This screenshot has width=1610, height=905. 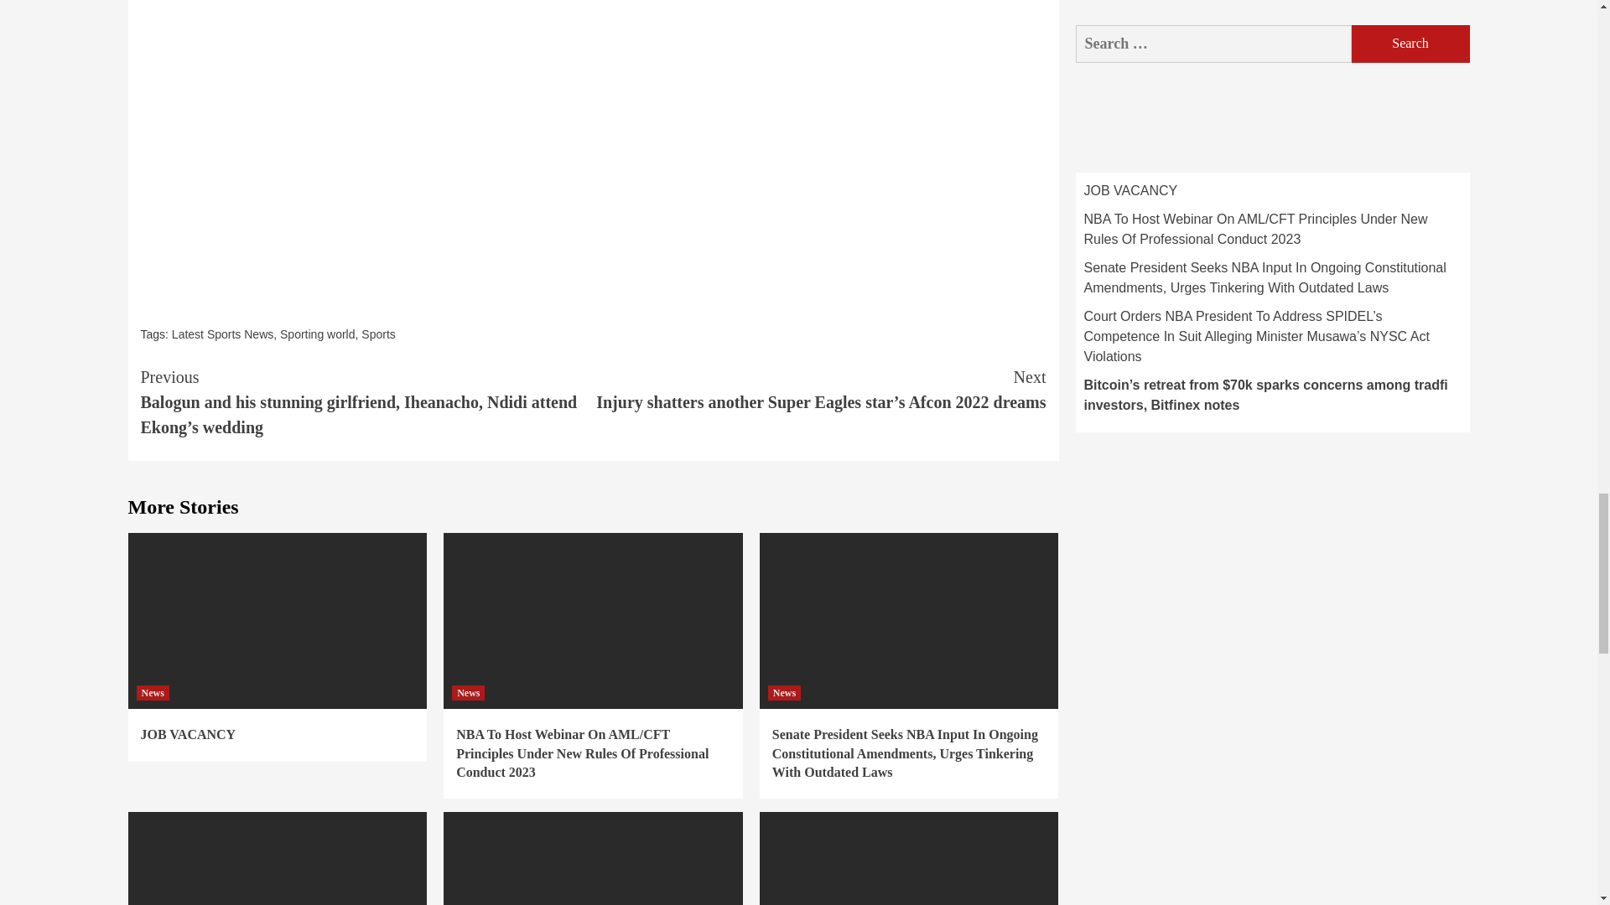 I want to click on Sporting world, so click(x=318, y=334).